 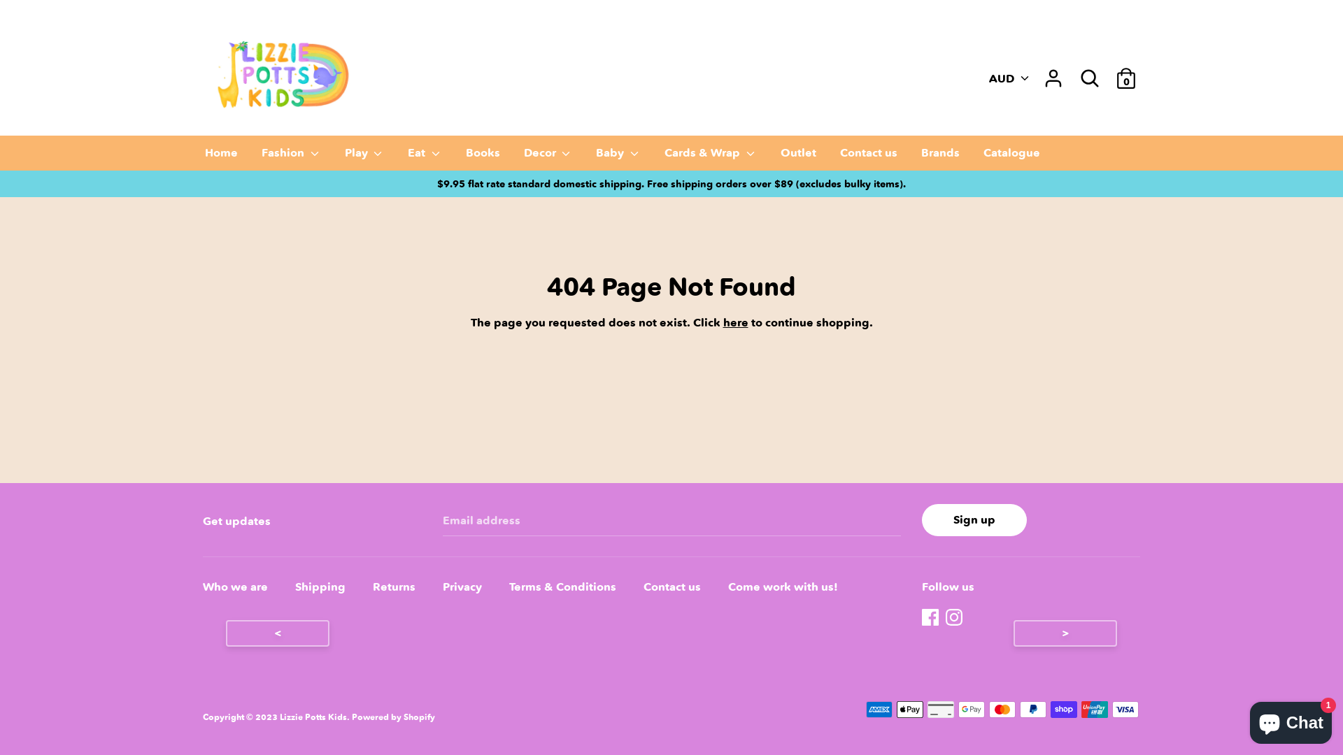 I want to click on Shopify online store chat, so click(x=1291, y=720).